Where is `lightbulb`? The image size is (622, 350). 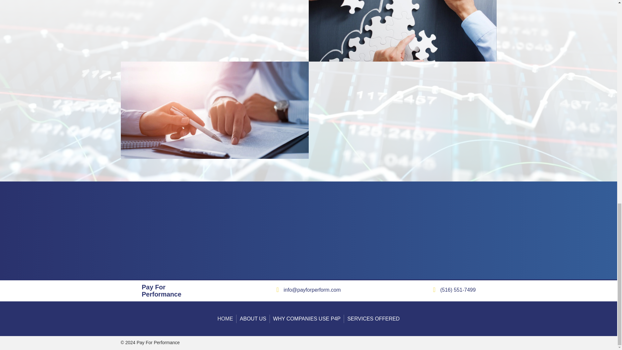 lightbulb is located at coordinates (128, 291).